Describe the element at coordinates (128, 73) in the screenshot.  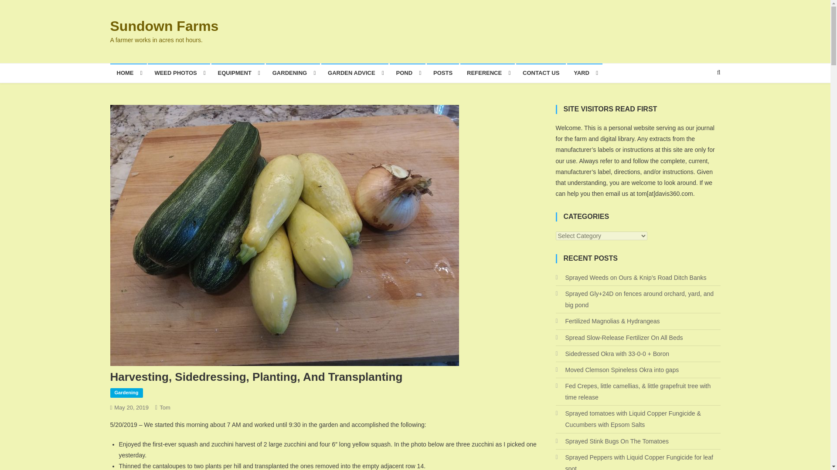
I see `HOME` at that location.